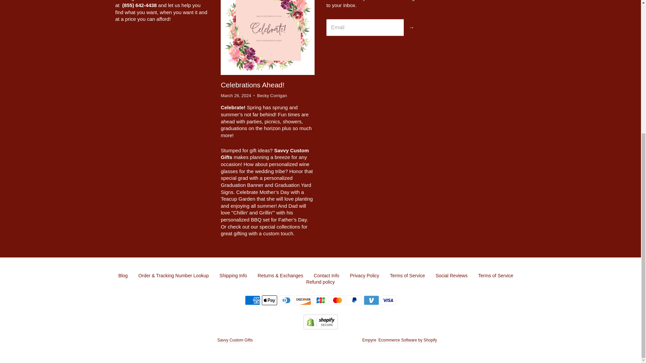 The width and height of the screenshot is (646, 363). What do you see at coordinates (320, 300) in the screenshot?
I see `JCB` at bounding box center [320, 300].